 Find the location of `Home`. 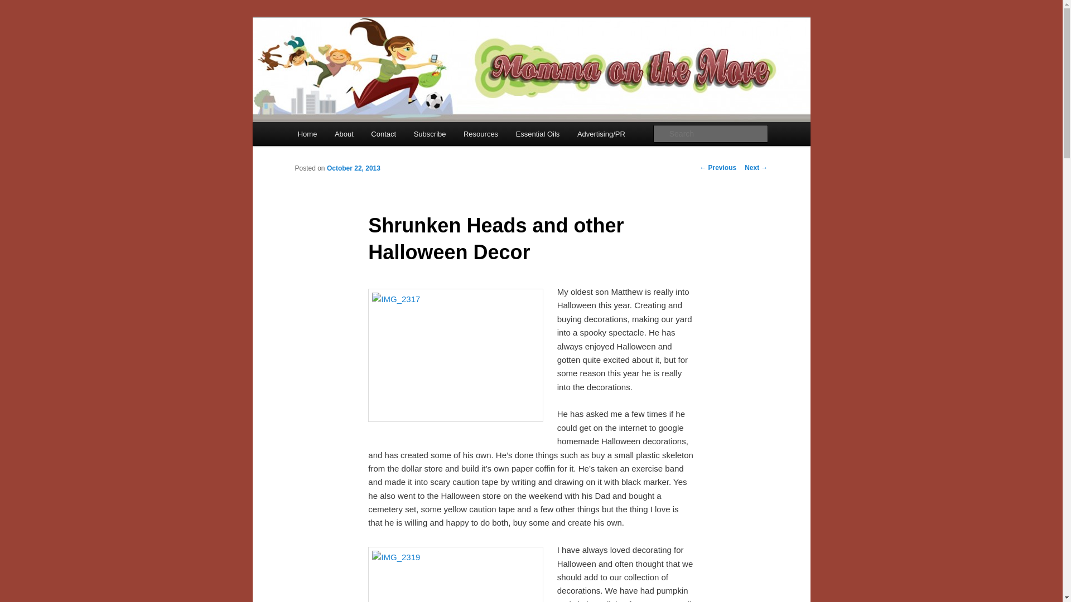

Home is located at coordinates (307, 134).